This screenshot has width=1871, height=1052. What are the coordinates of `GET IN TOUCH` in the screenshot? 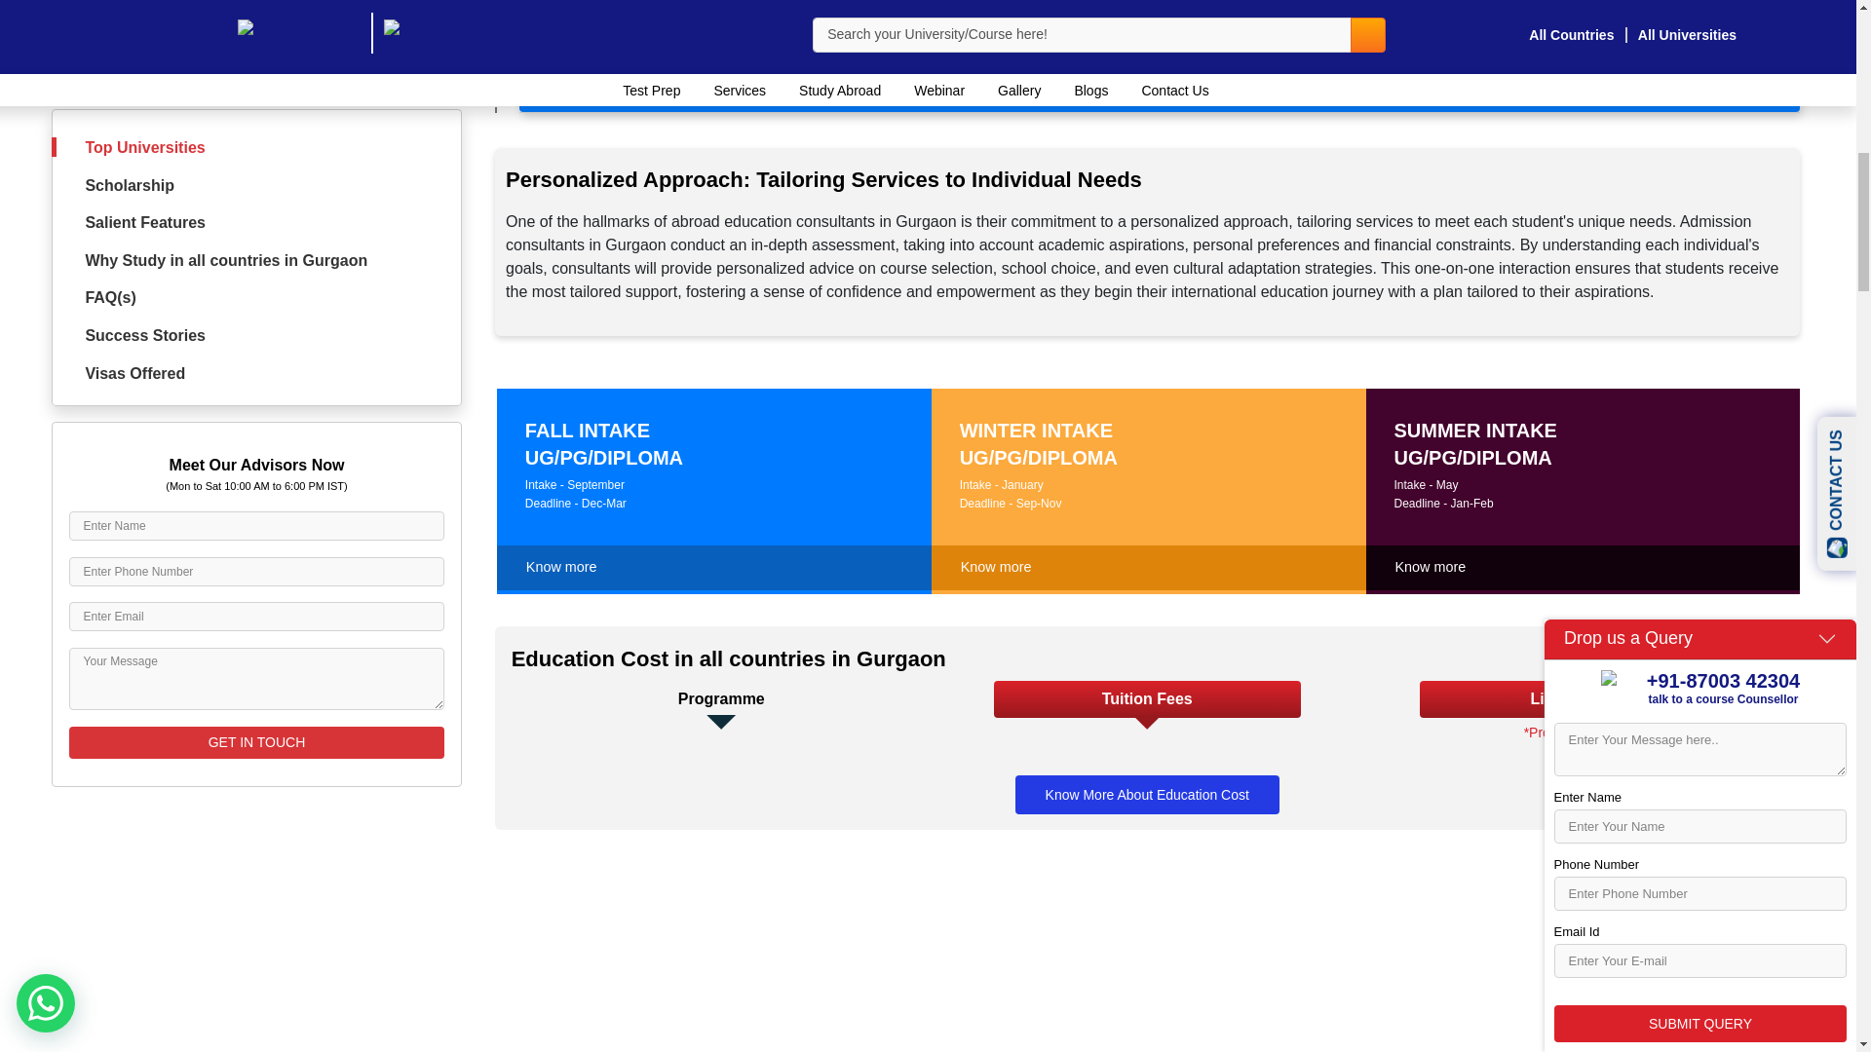 It's located at (257, 347).